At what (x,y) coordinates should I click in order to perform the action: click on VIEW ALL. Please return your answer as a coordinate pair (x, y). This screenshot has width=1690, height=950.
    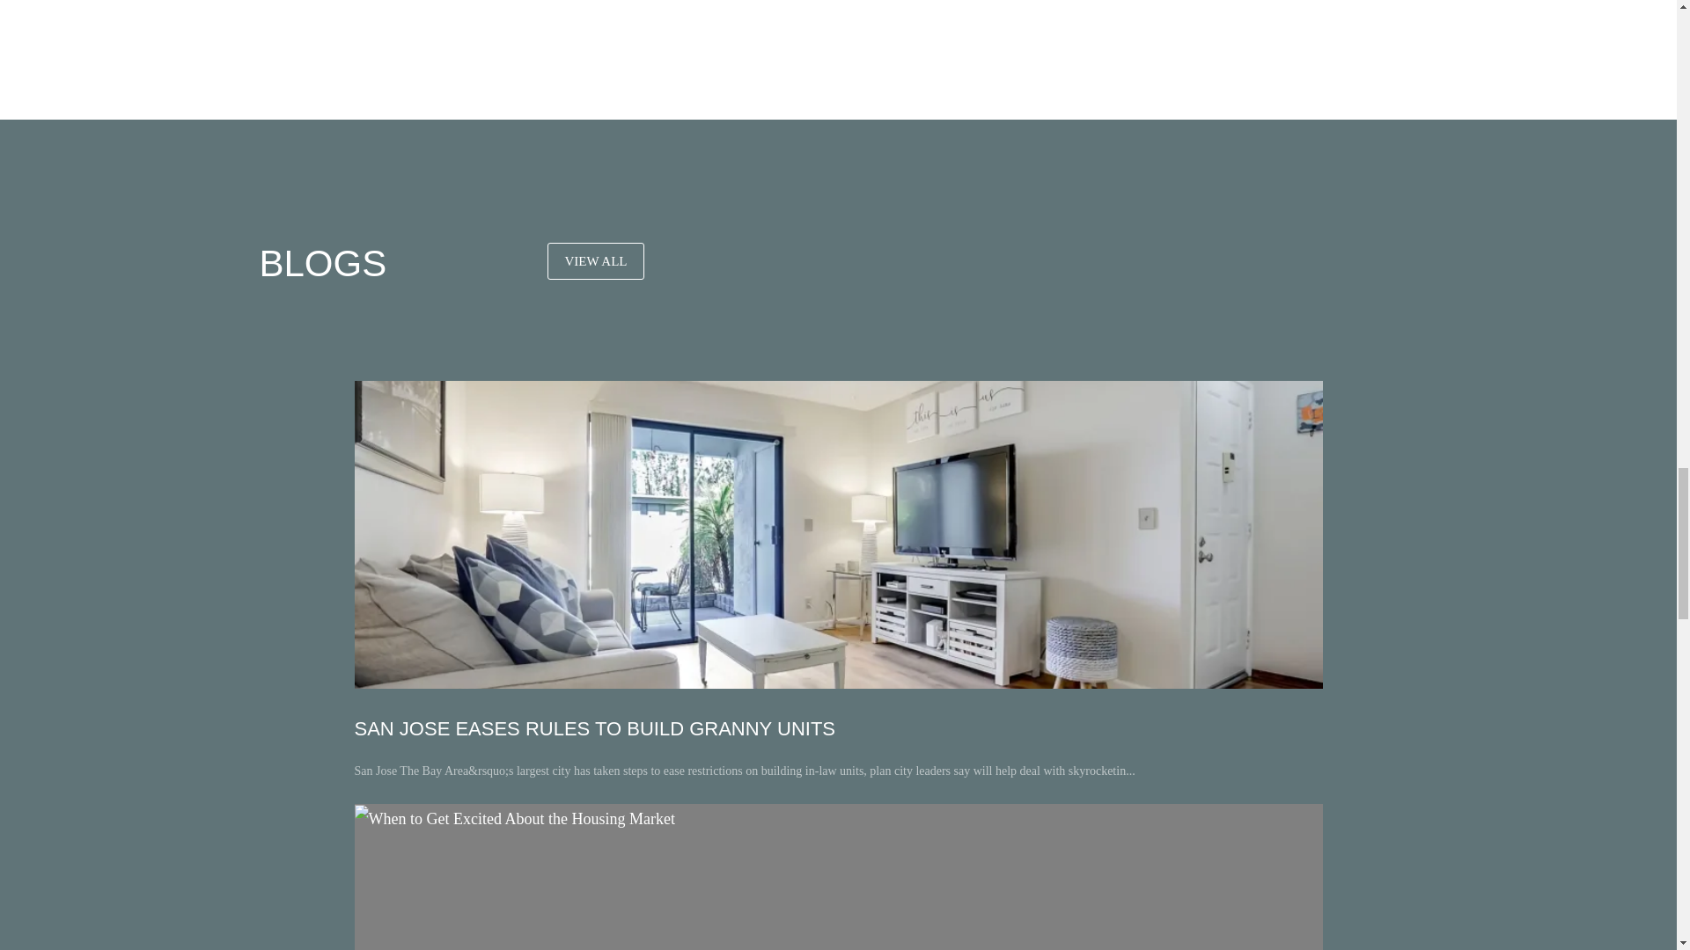
    Looking at the image, I should click on (597, 260).